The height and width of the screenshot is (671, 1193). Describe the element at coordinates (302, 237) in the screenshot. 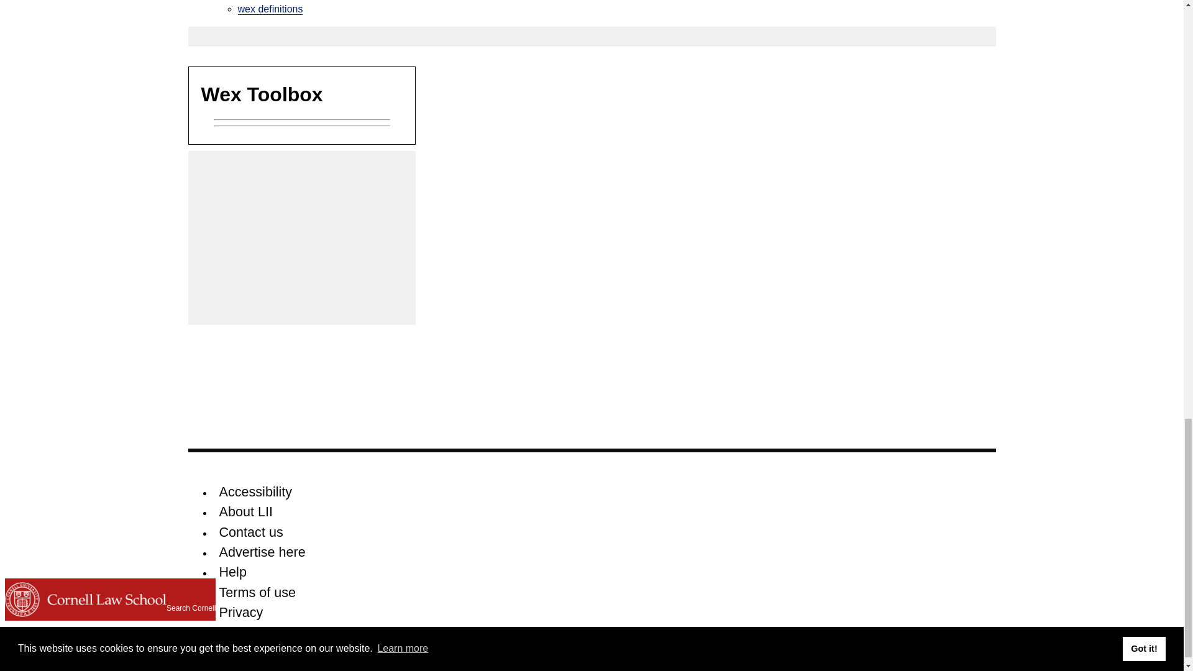

I see `3rd party ad content` at that location.